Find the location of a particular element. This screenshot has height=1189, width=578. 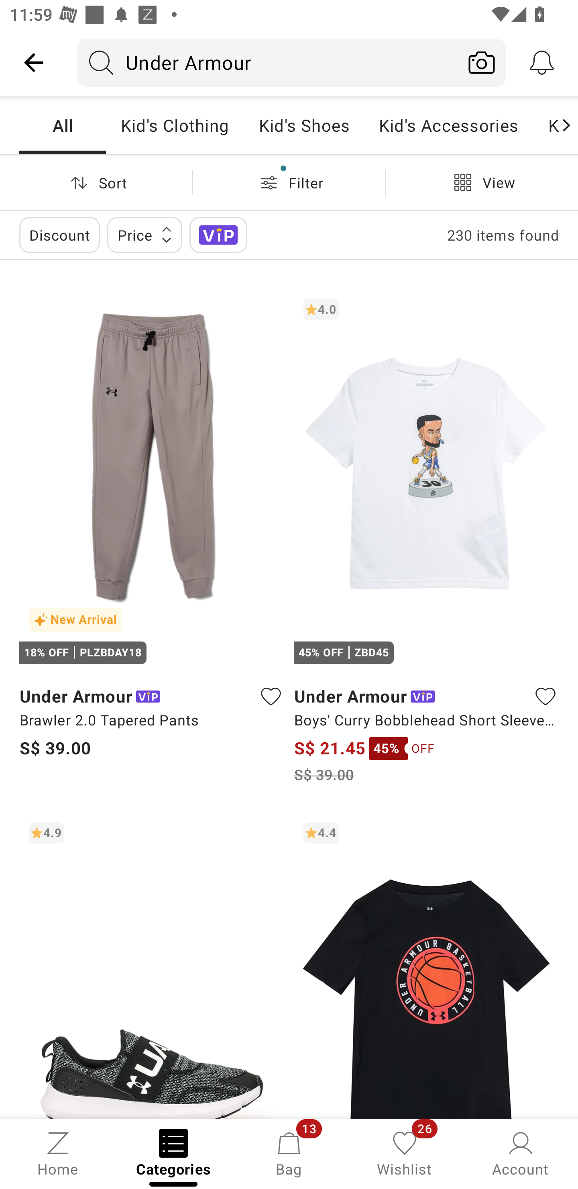

Kid's Shoes is located at coordinates (304, 125).